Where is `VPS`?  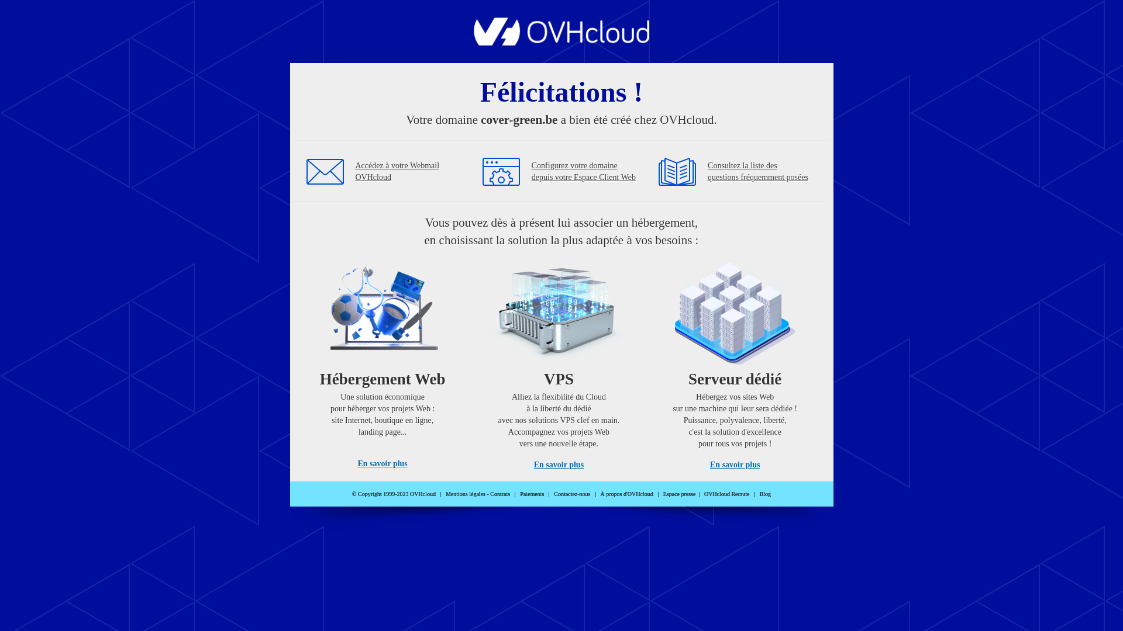 VPS is located at coordinates (559, 362).